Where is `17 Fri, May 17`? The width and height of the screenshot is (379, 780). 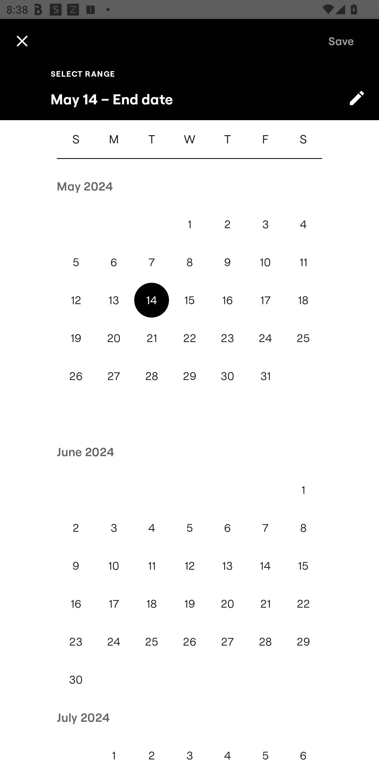 17 Fri, May 17 is located at coordinates (265, 300).